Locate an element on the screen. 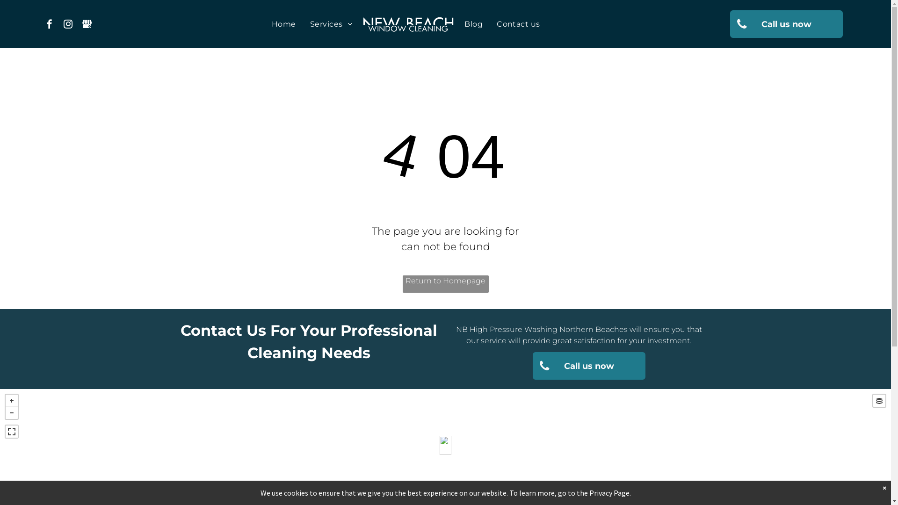 Image resolution: width=898 pixels, height=505 pixels. View Fullscreen is located at coordinates (12, 432).